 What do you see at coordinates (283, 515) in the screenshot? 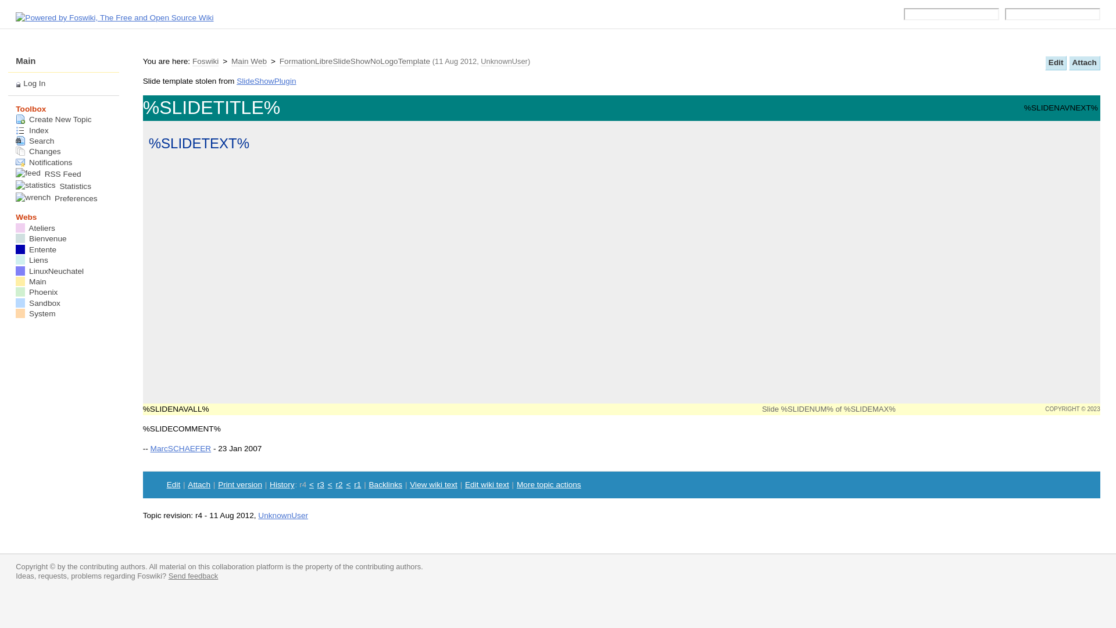
I see `UnknownUser` at bounding box center [283, 515].